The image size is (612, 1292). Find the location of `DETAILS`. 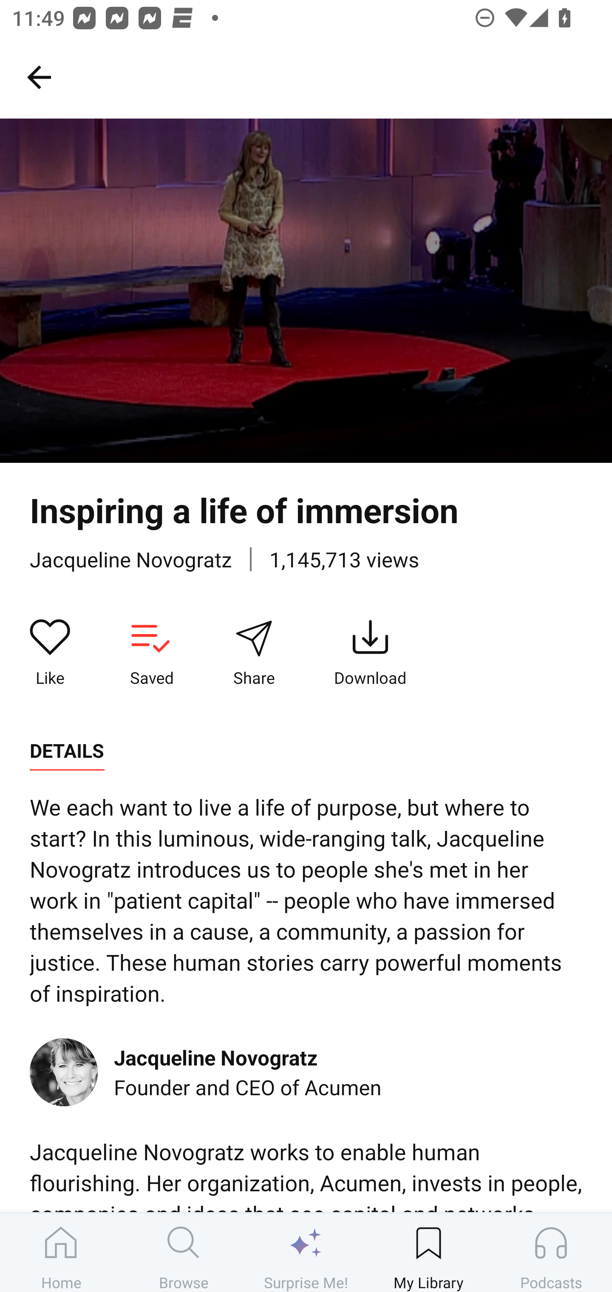

DETAILS is located at coordinates (67, 751).